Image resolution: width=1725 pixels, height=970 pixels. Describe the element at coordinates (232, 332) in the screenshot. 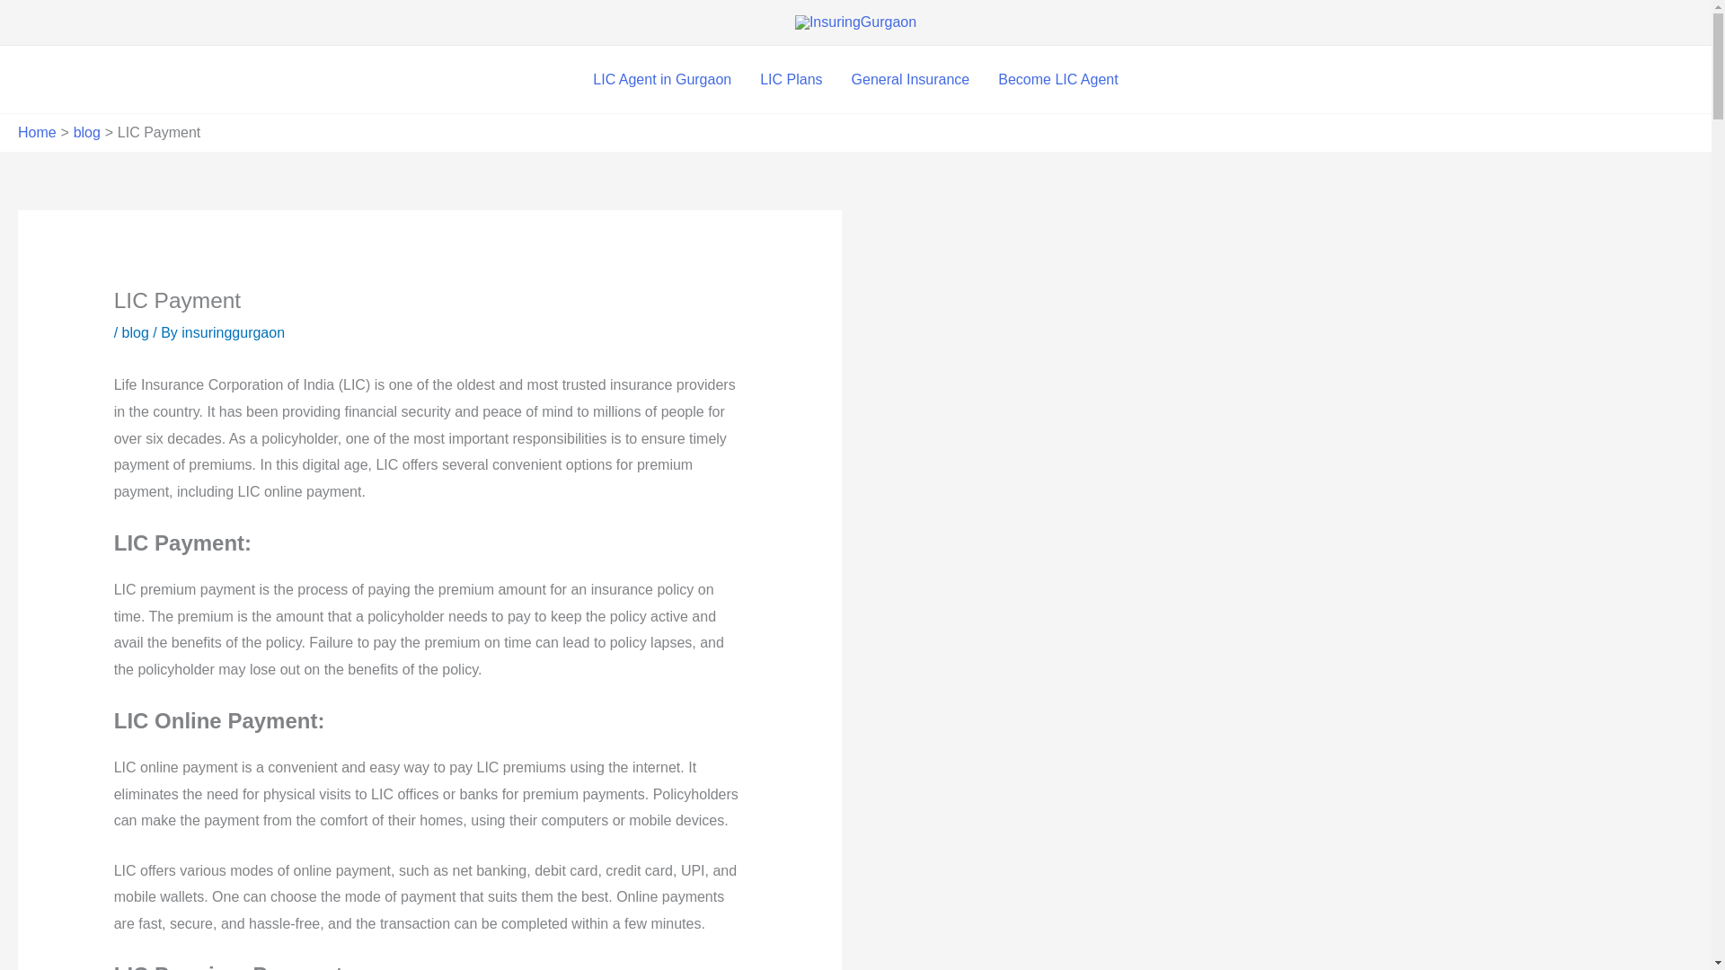

I see `View all posts by insuringgurgaon` at that location.